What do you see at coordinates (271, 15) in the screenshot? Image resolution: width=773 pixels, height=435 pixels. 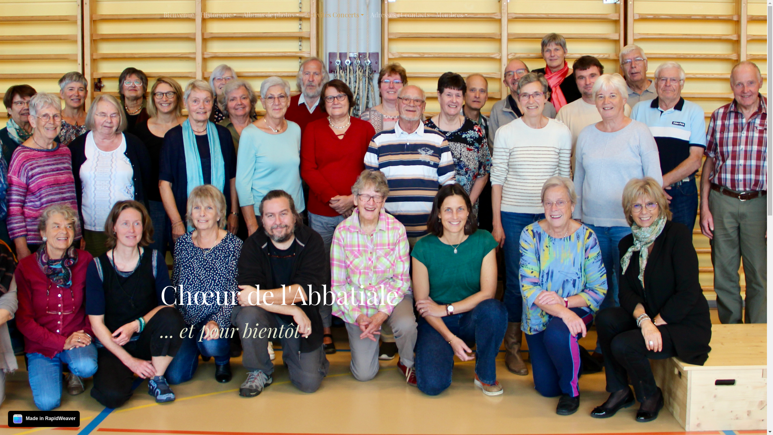 I see `Albums de photos` at bounding box center [271, 15].